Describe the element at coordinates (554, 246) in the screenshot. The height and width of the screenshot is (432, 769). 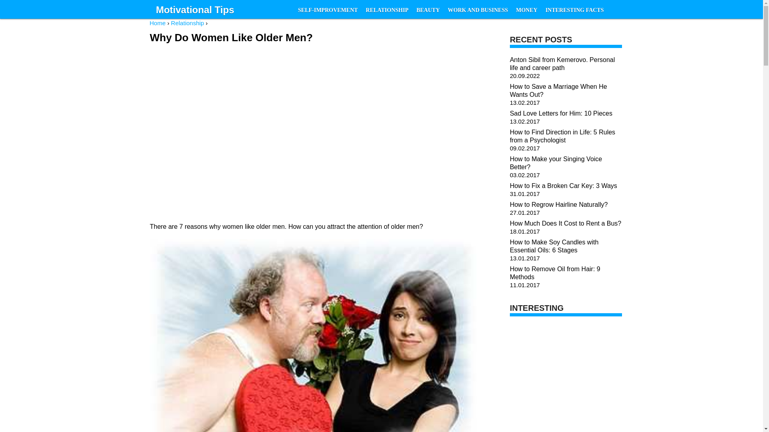
I see `How to Make Soy Candles with Essential Oils: 6 Stages` at that location.